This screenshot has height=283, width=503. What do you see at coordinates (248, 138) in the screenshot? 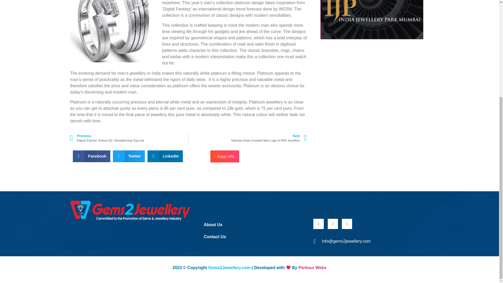
I see `About Us` at bounding box center [248, 138].